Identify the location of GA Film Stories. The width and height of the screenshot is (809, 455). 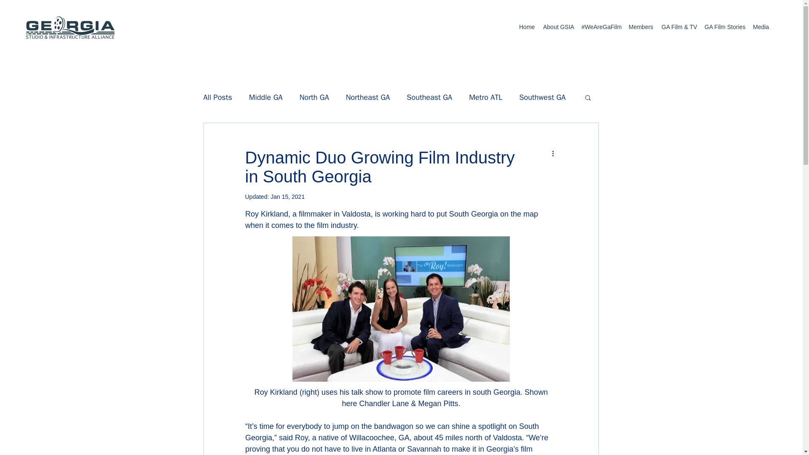
(725, 27).